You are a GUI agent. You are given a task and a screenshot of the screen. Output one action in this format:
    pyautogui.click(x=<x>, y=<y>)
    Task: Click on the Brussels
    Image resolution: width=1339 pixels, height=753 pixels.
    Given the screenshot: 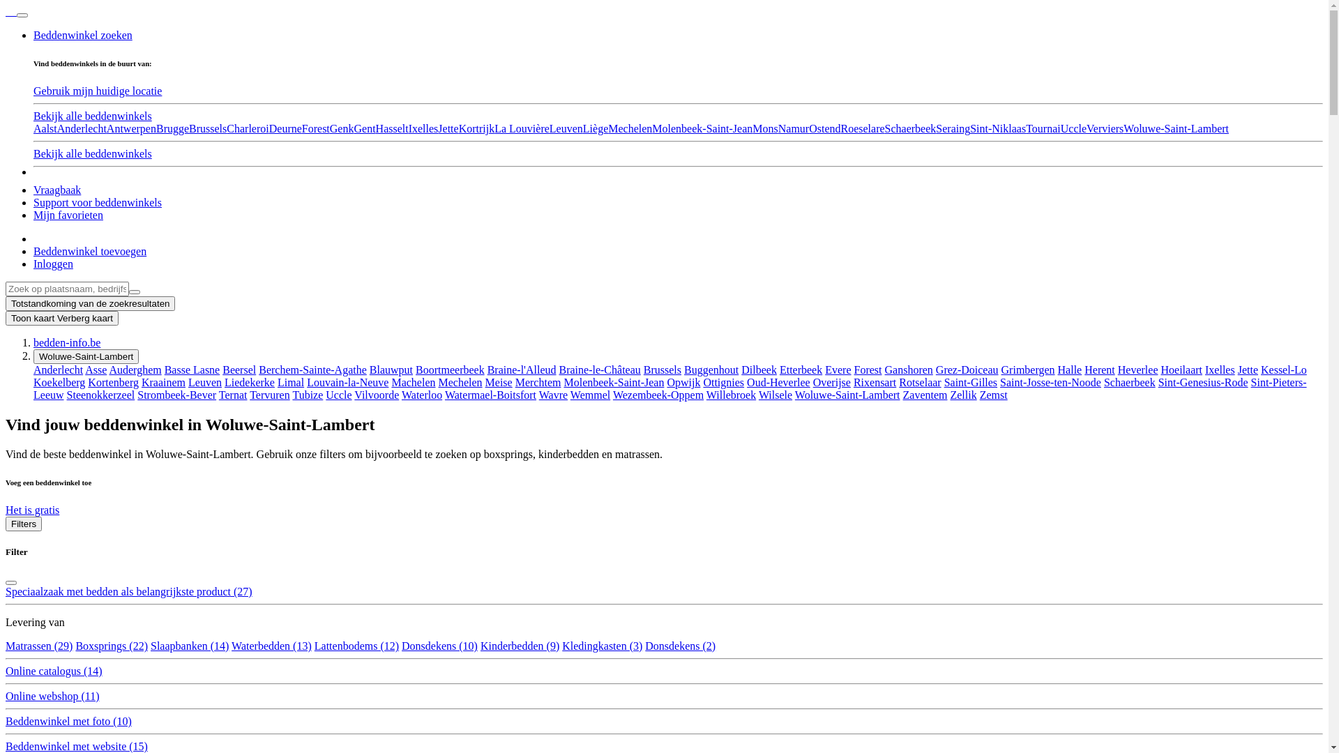 What is the action you would take?
    pyautogui.click(x=208, y=128)
    